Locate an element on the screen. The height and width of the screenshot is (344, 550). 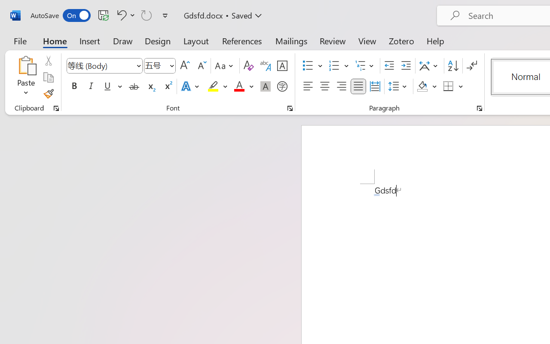
Format Painter is located at coordinates (48, 94).